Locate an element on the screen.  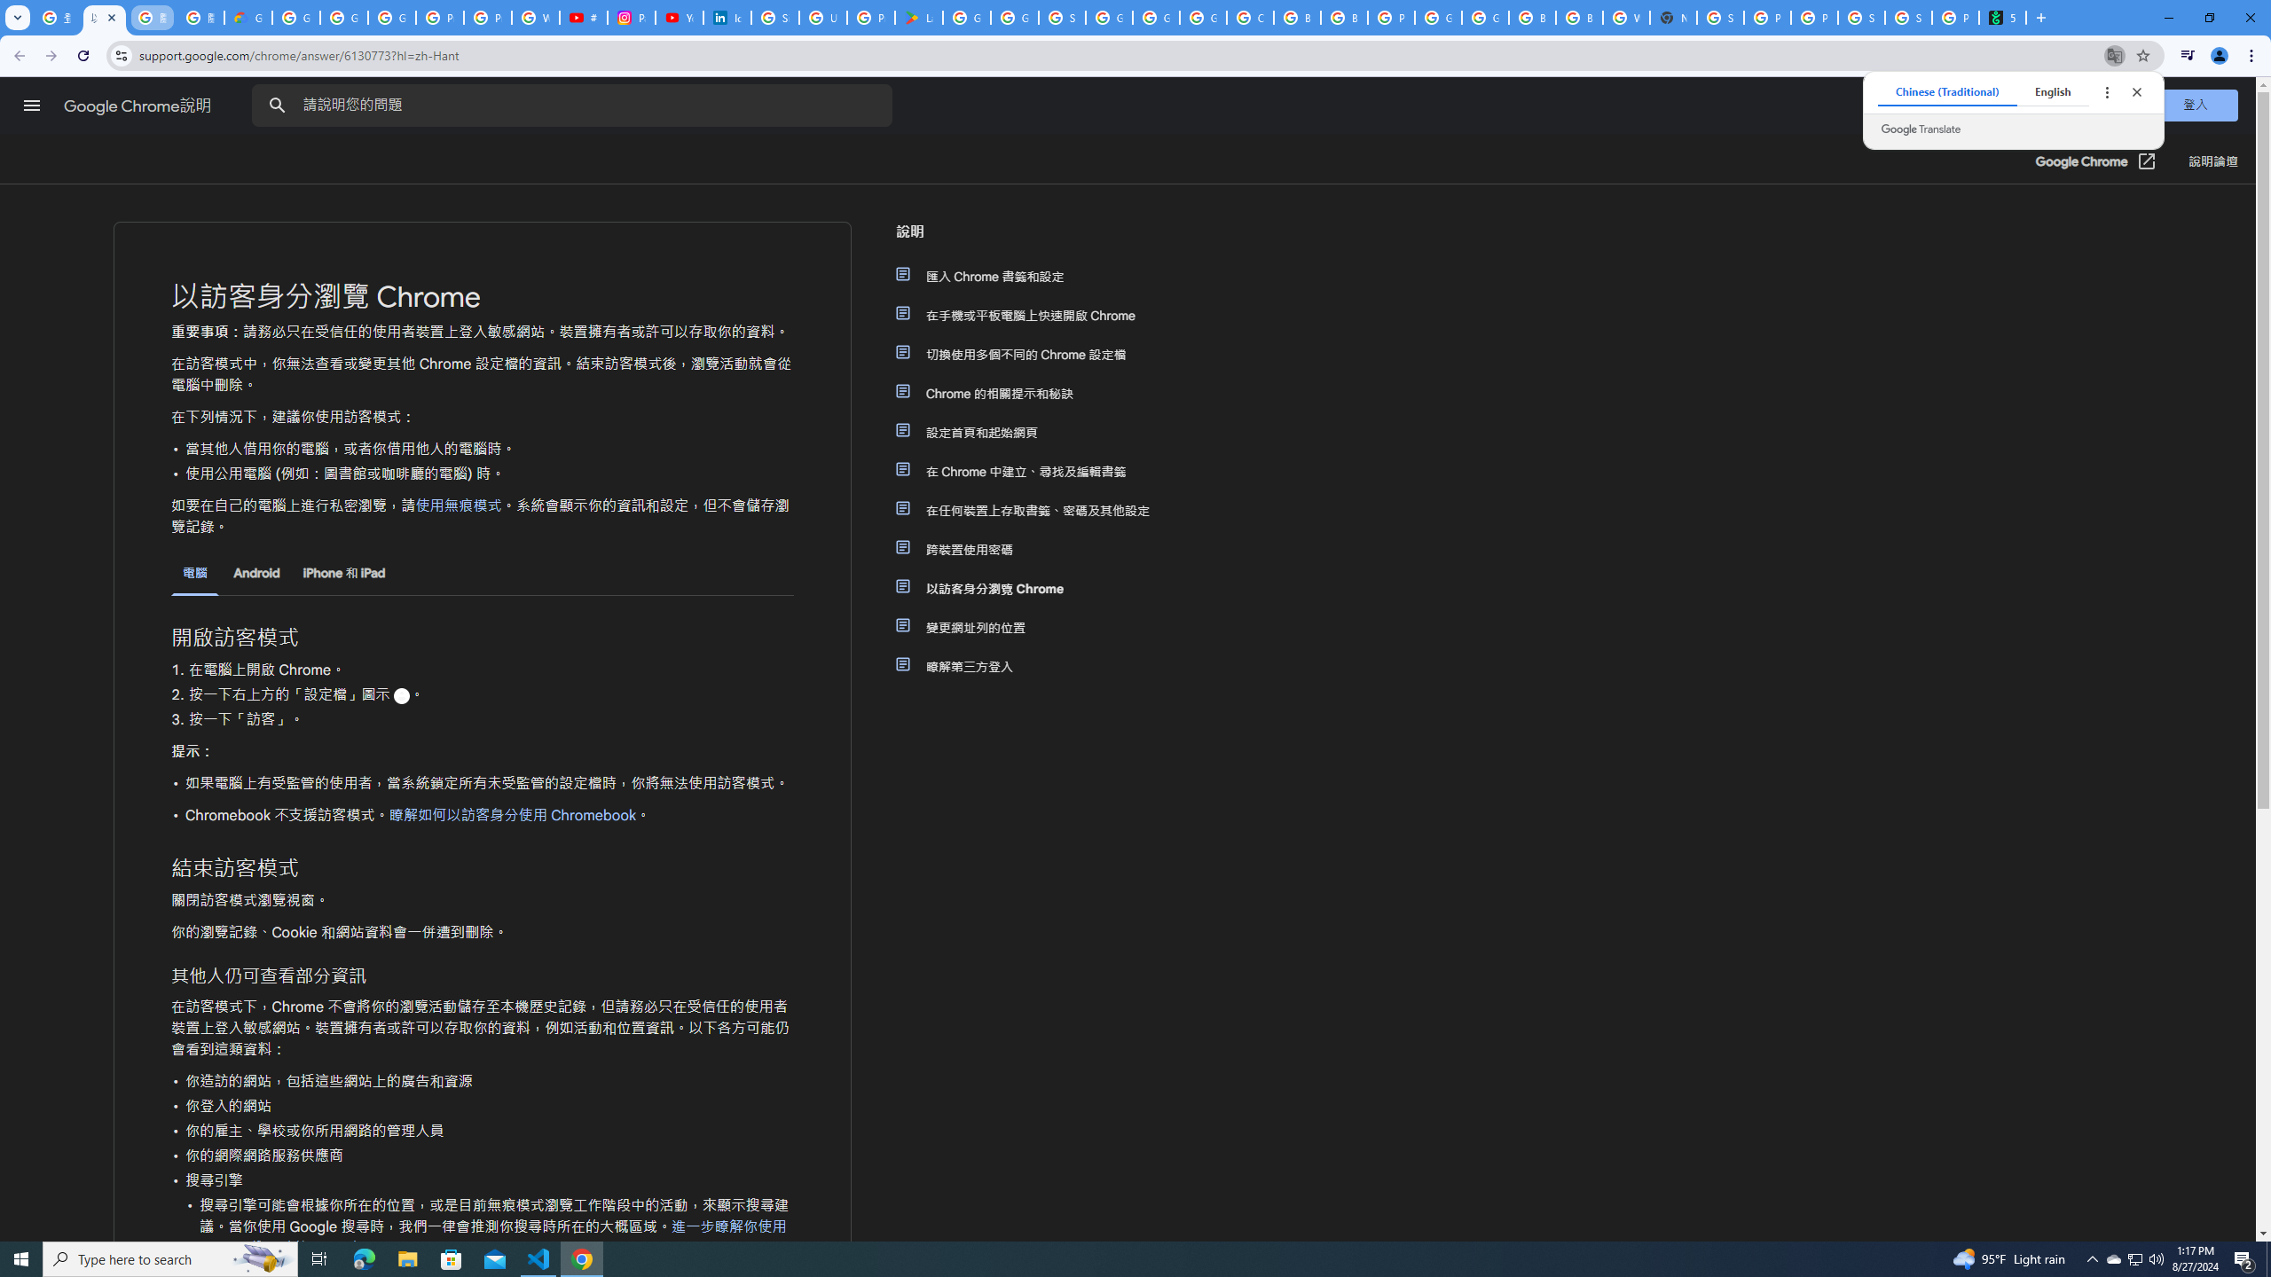
New Tab is located at coordinates (1673, 18).